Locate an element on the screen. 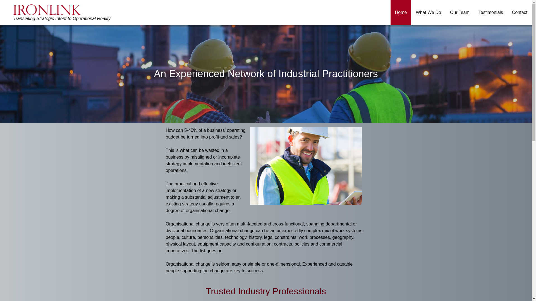  Testimonials is located at coordinates (491, 13).